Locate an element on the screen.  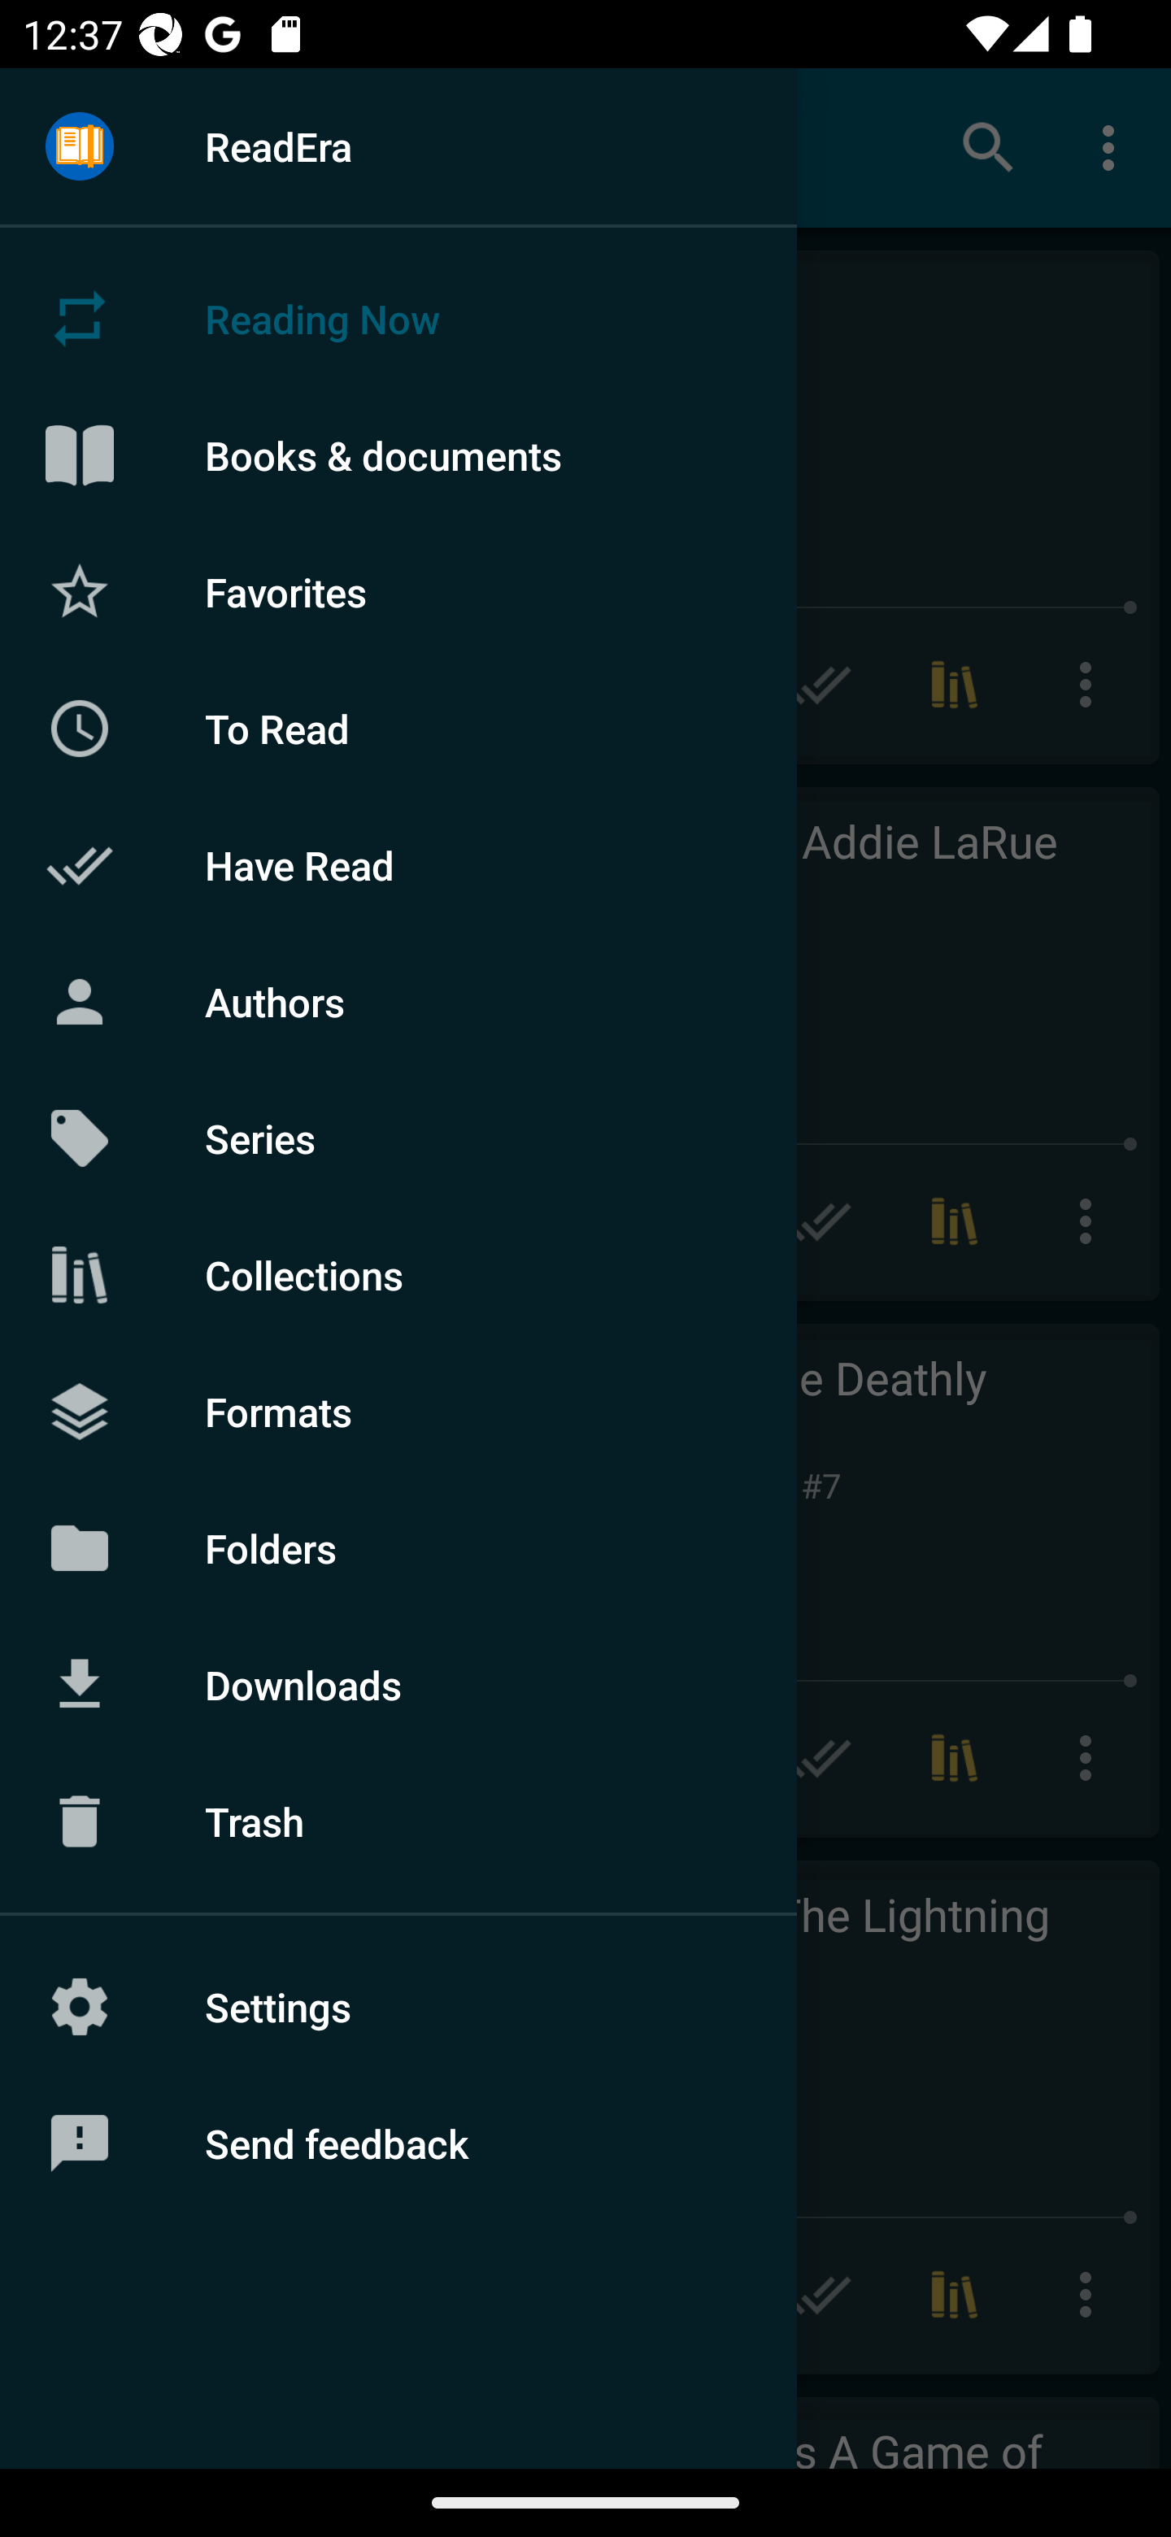
Books & documents is located at coordinates (398, 455).